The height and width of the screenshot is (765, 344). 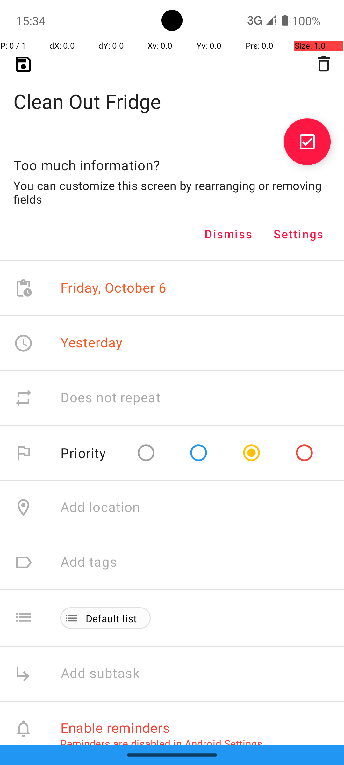 What do you see at coordinates (324, 64) in the screenshot?
I see `Delete task` at bounding box center [324, 64].